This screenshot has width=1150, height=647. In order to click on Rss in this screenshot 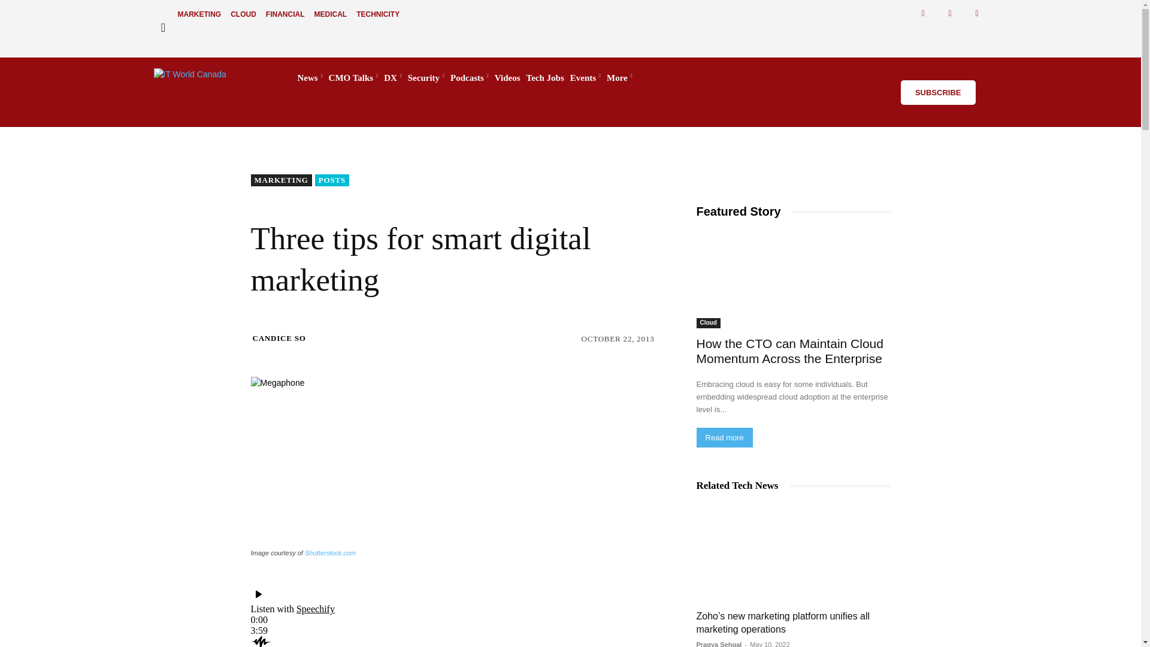, I will do `click(978, 13)`.